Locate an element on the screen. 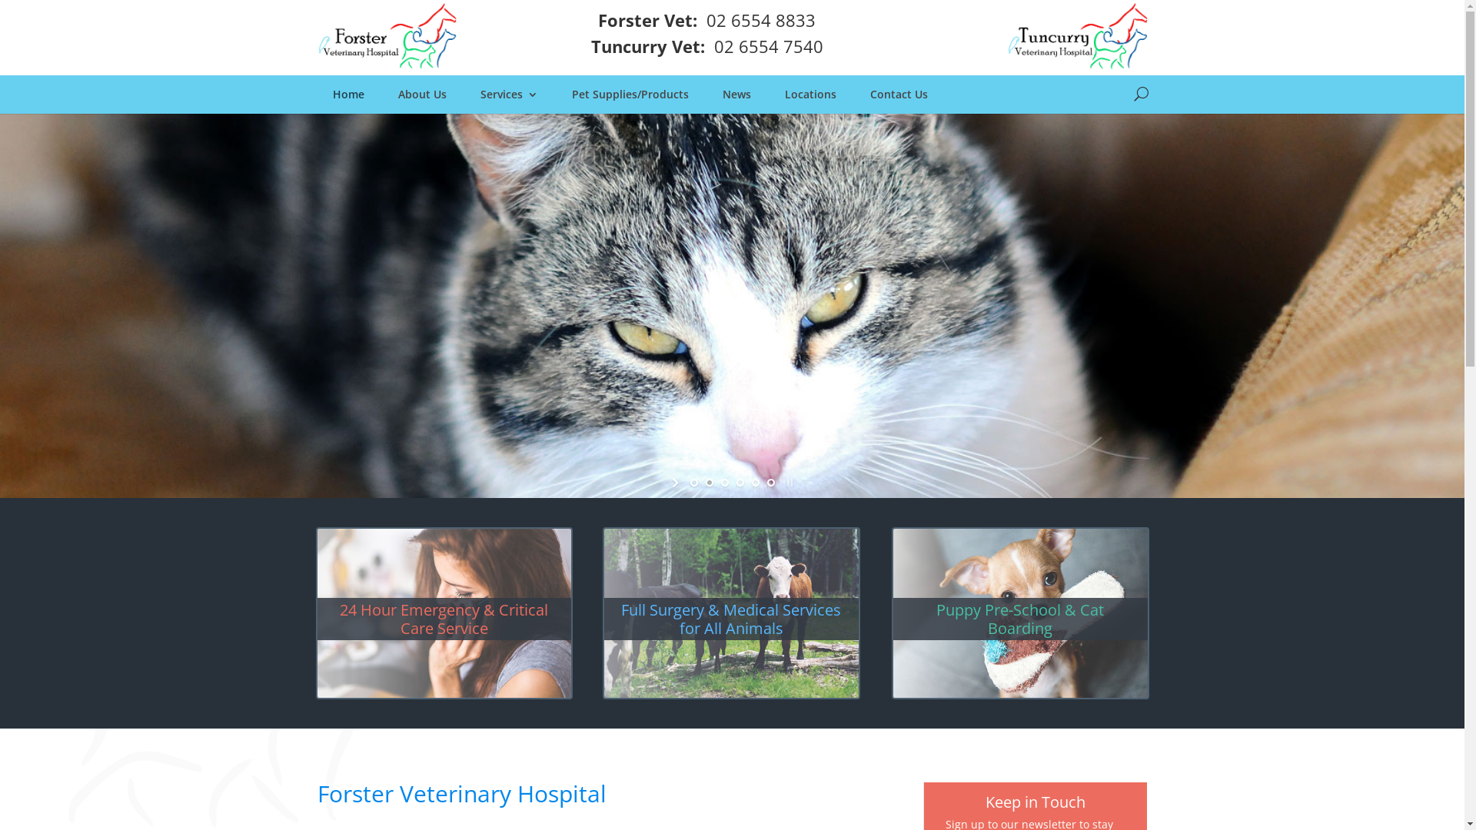 Image resolution: width=1476 pixels, height=830 pixels. Contact Us is located at coordinates (899, 95).